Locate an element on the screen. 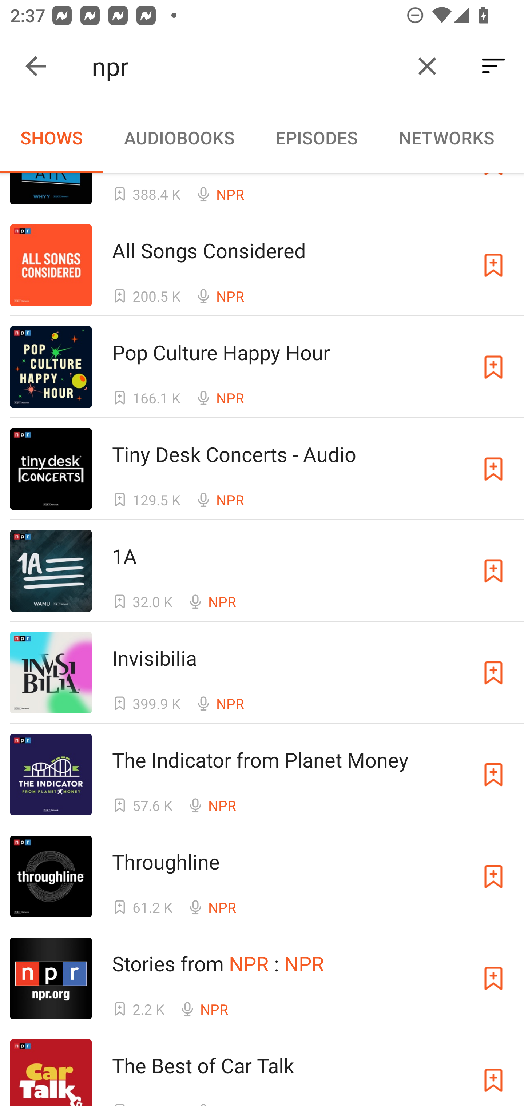  1A 1A  32.0 K  NPR Subscribe is located at coordinates (262, 570).